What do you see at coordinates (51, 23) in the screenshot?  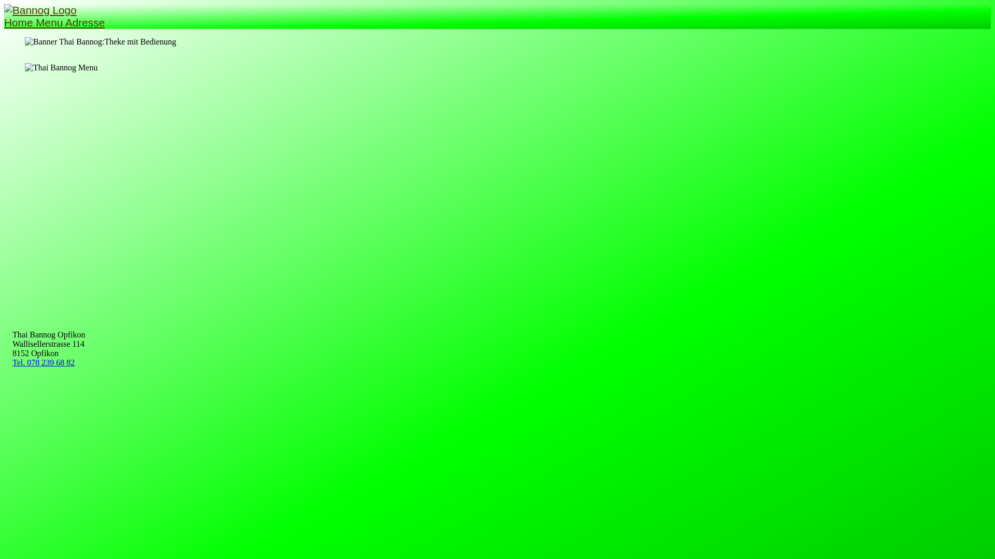 I see `Menu` at bounding box center [51, 23].